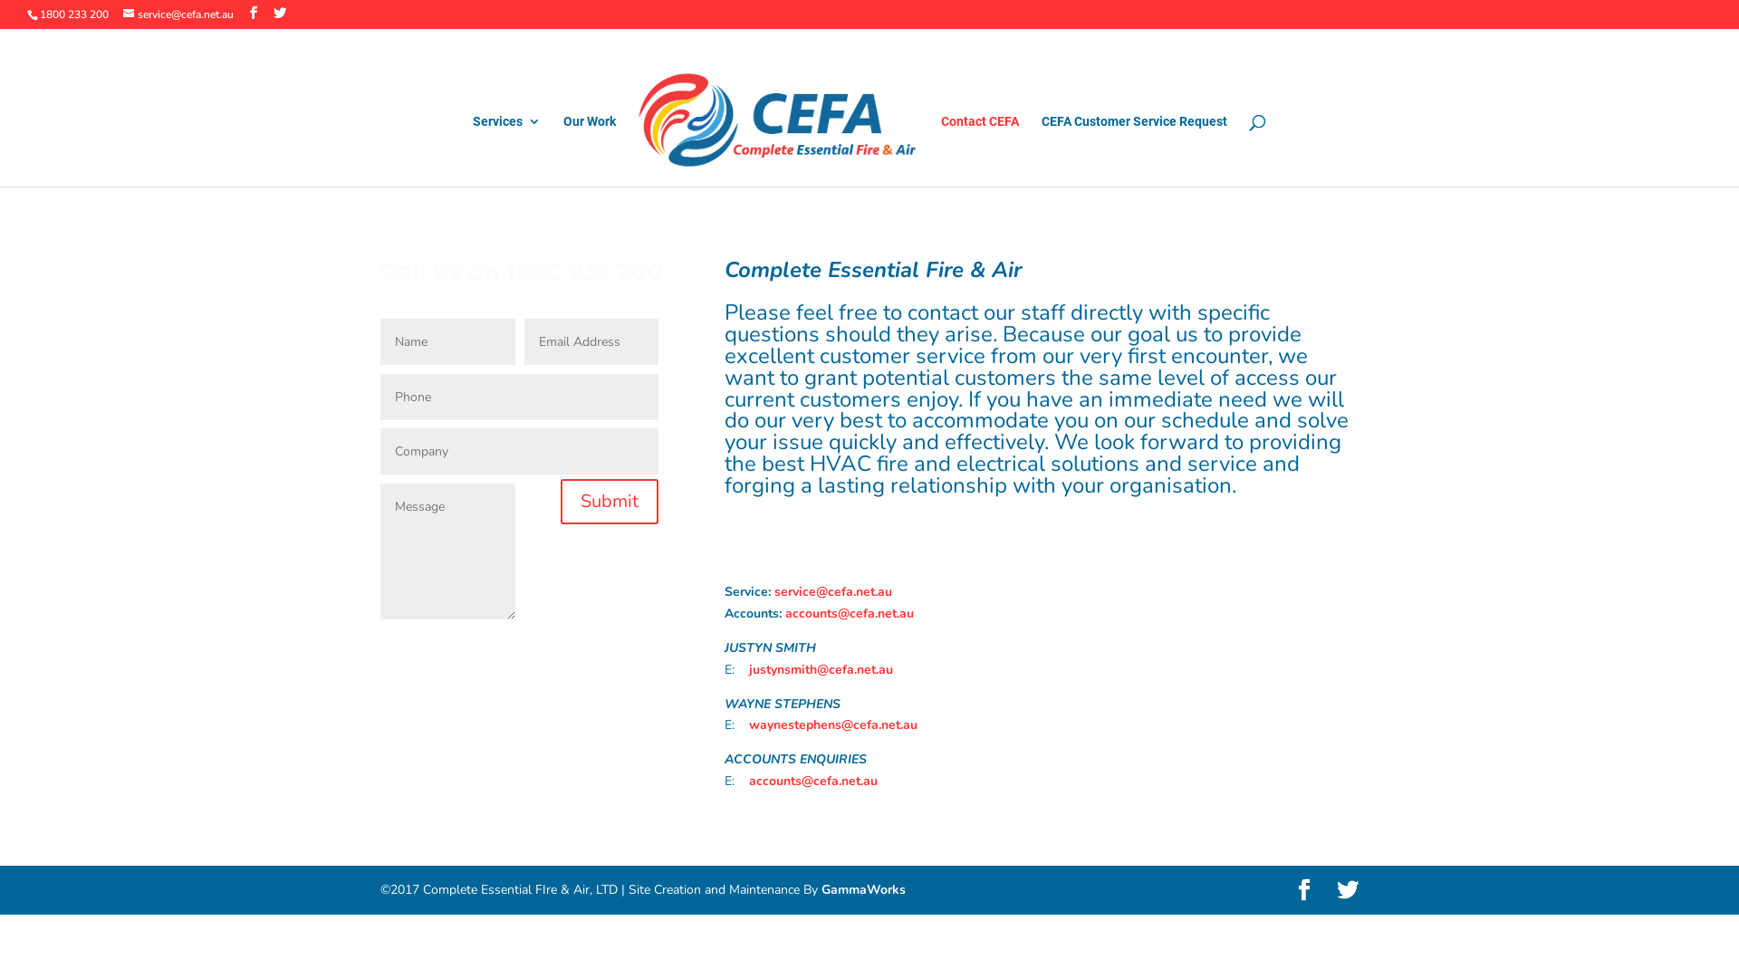 The image size is (1739, 978). What do you see at coordinates (824, 670) in the screenshot?
I see `justynsmith@cefa.net.au  ` at bounding box center [824, 670].